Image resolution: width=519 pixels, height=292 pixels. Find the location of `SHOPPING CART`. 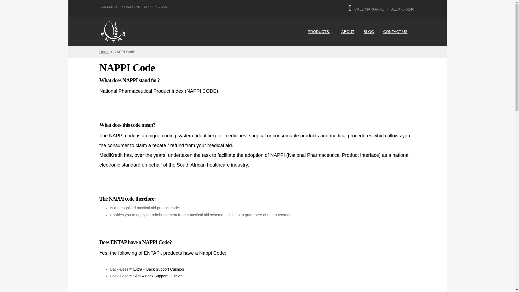

SHOPPING CART is located at coordinates (157, 7).